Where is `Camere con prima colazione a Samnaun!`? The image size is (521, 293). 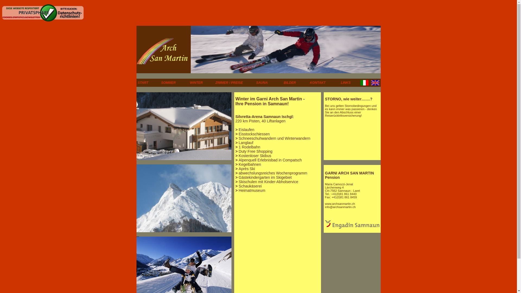
Camere con prima colazione a Samnaun! is located at coordinates (364, 84).